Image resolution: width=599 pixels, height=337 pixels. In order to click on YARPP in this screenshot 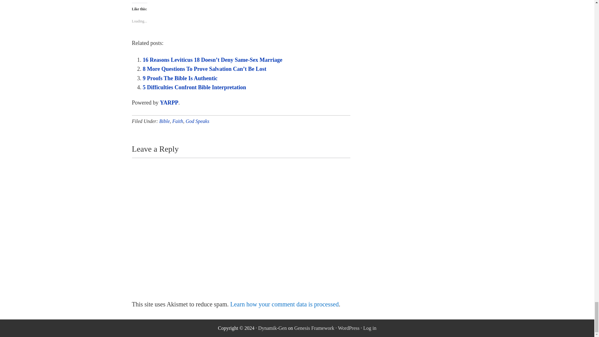, I will do `click(169, 102)`.